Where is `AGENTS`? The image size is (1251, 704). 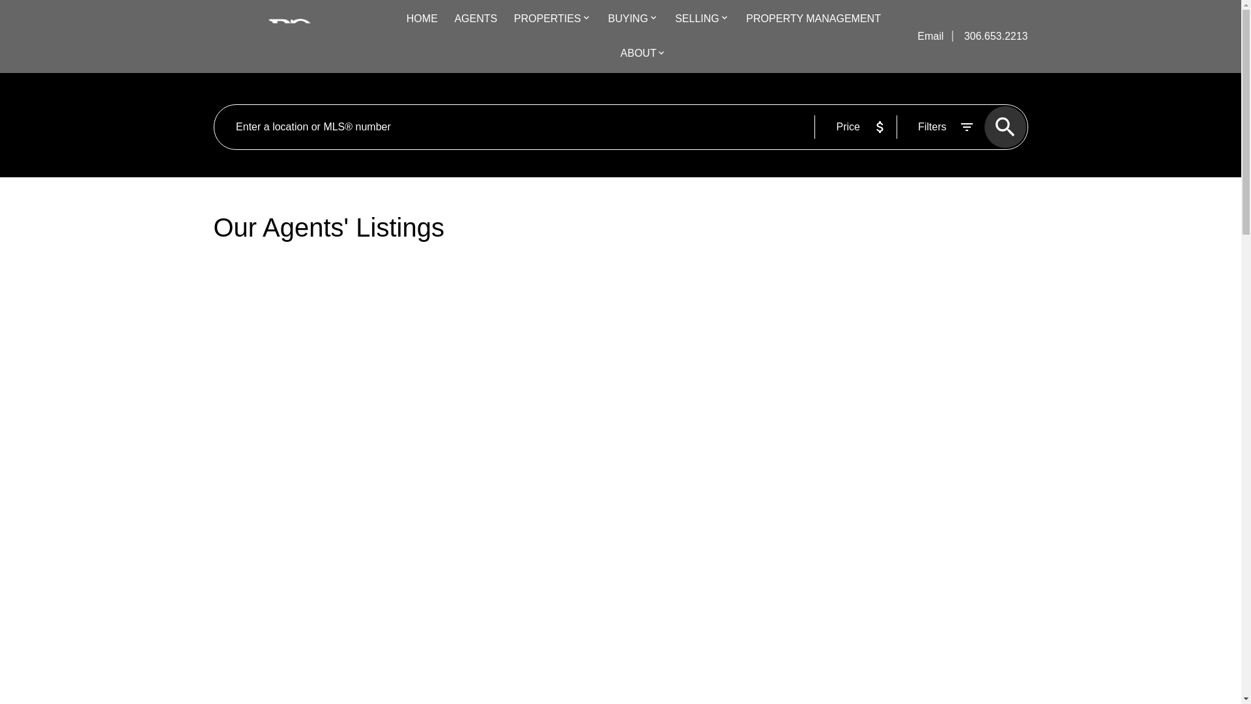 AGENTS is located at coordinates (475, 20).